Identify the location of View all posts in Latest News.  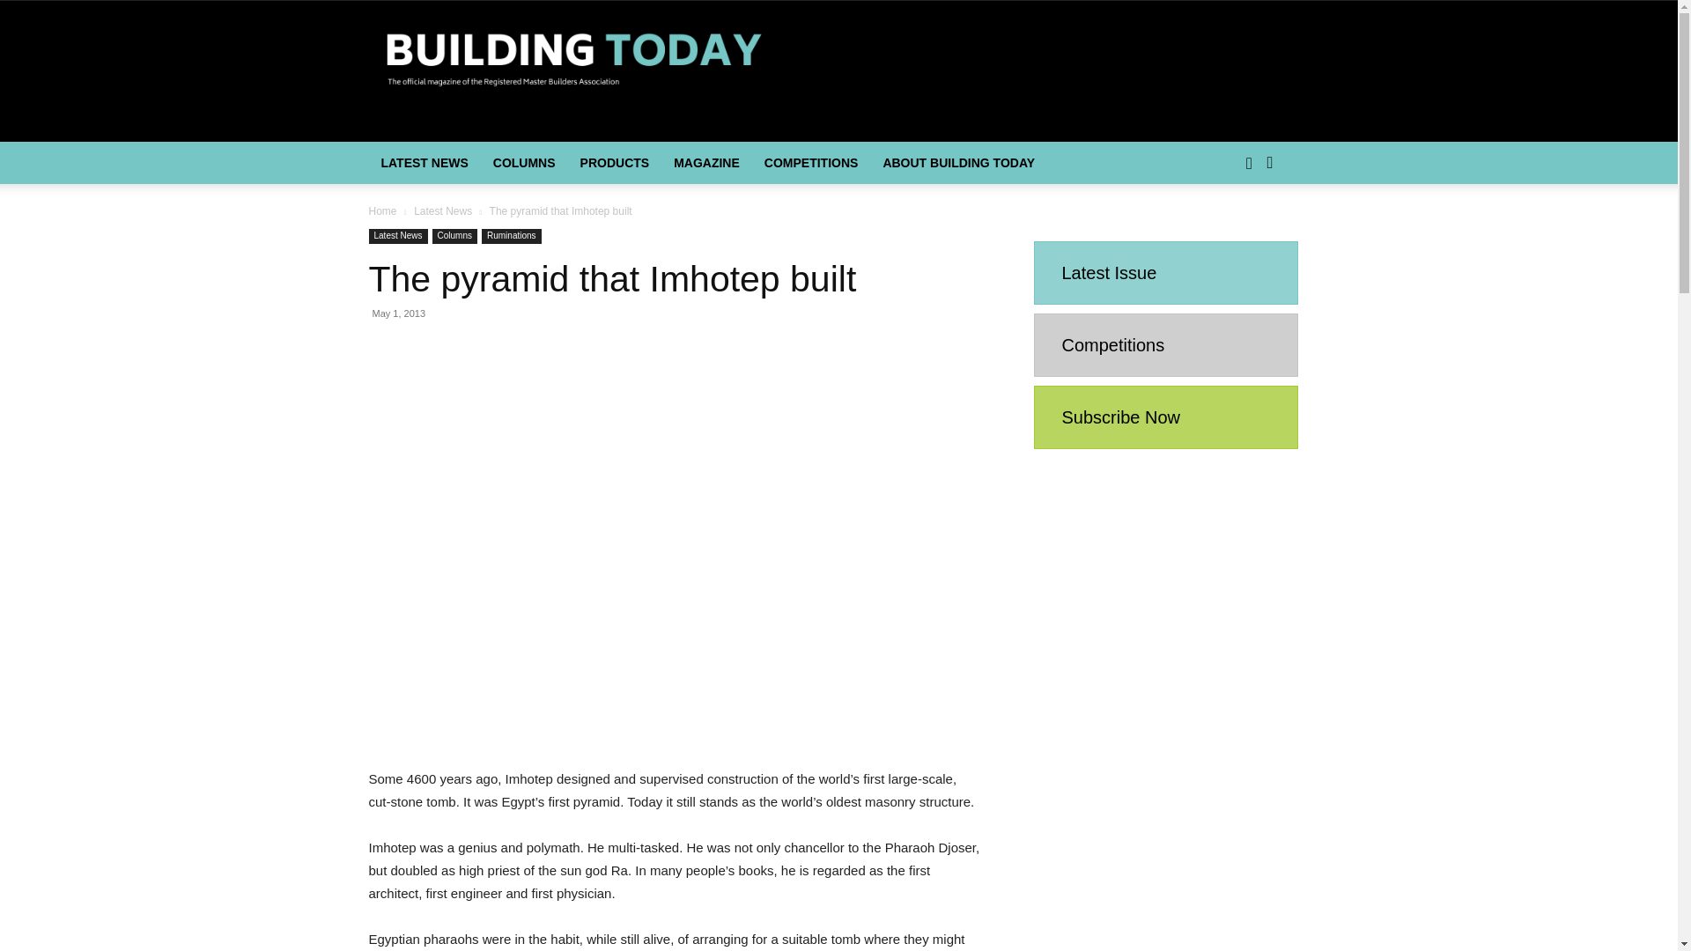
(442, 211).